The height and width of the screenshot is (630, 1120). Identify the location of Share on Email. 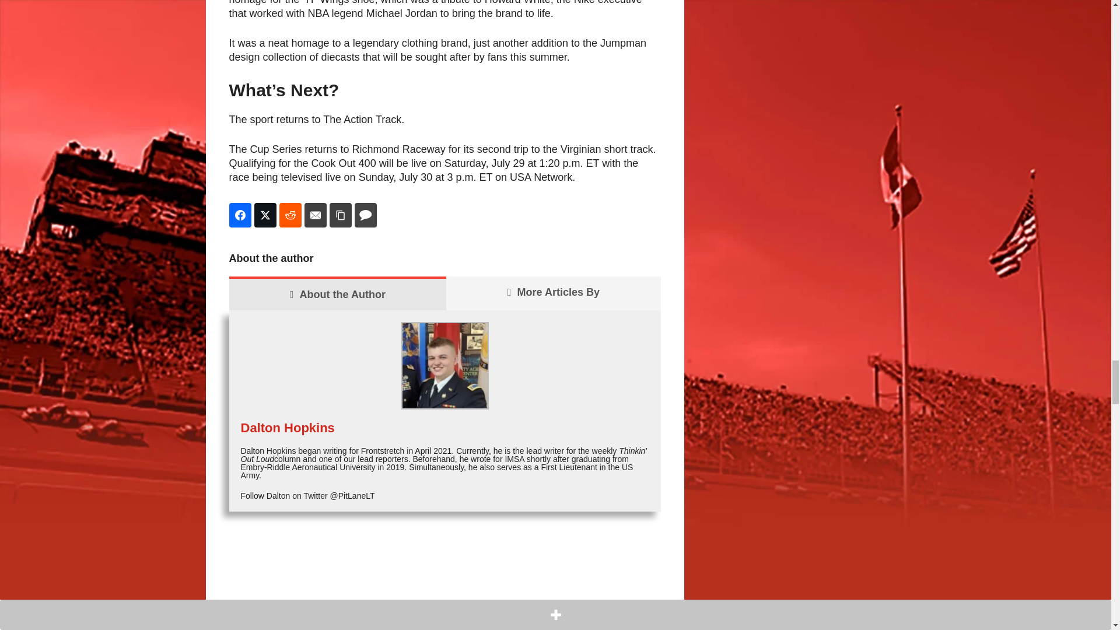
(316, 215).